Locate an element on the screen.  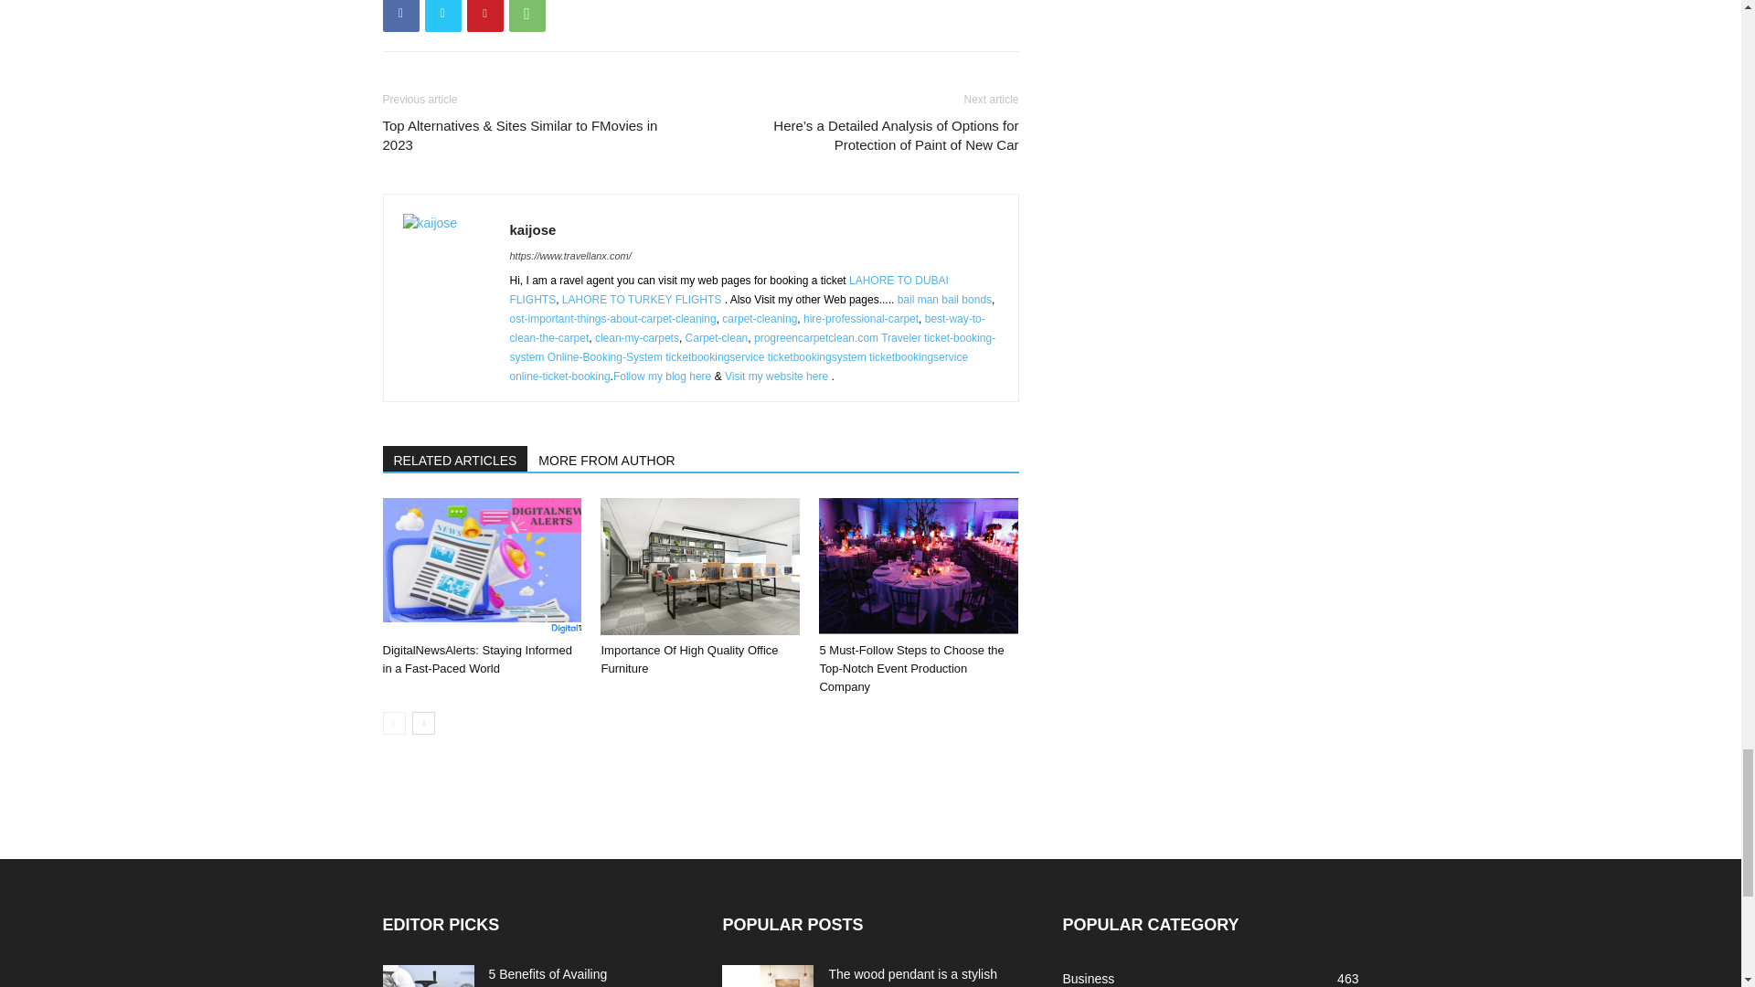
WhatsApp is located at coordinates (526, 16).